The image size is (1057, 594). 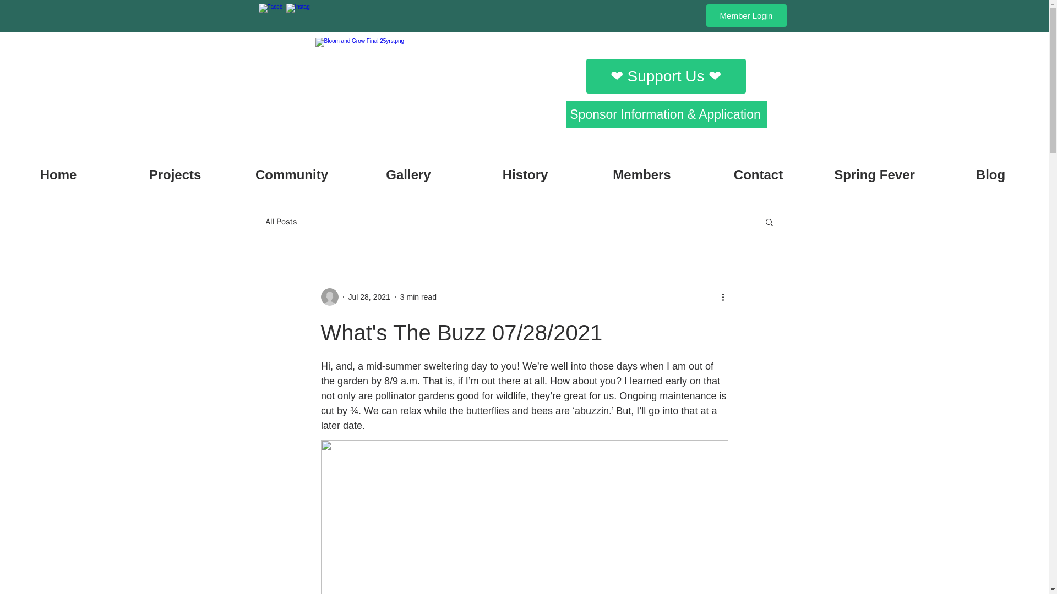 I want to click on Home, so click(x=58, y=169).